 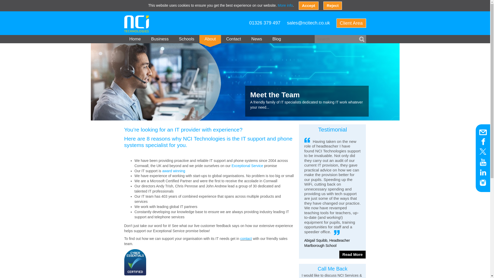 What do you see at coordinates (483, 141) in the screenshot?
I see `Follow us on facebook` at bounding box center [483, 141].